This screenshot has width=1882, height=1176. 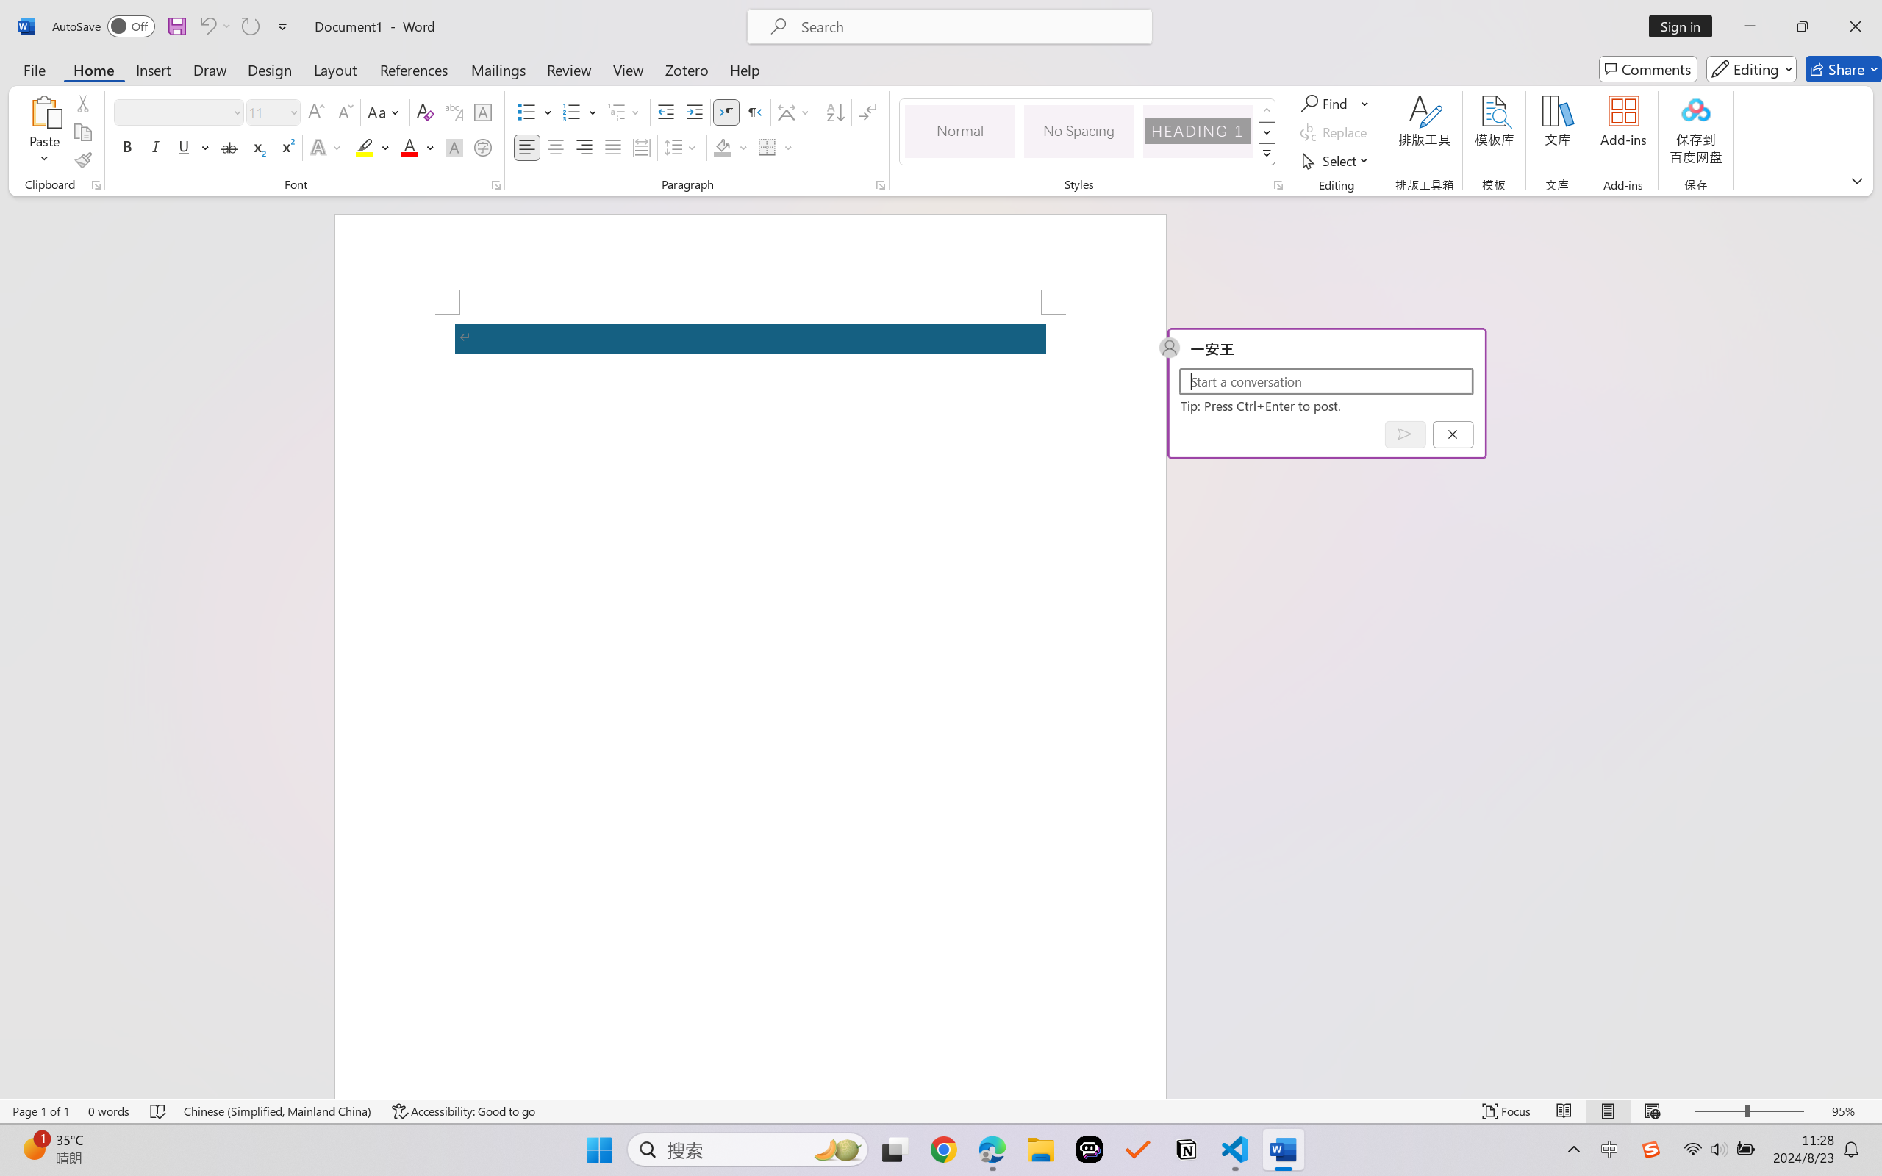 What do you see at coordinates (410, 147) in the screenshot?
I see `Font Color RGB(255, 0, 0)` at bounding box center [410, 147].